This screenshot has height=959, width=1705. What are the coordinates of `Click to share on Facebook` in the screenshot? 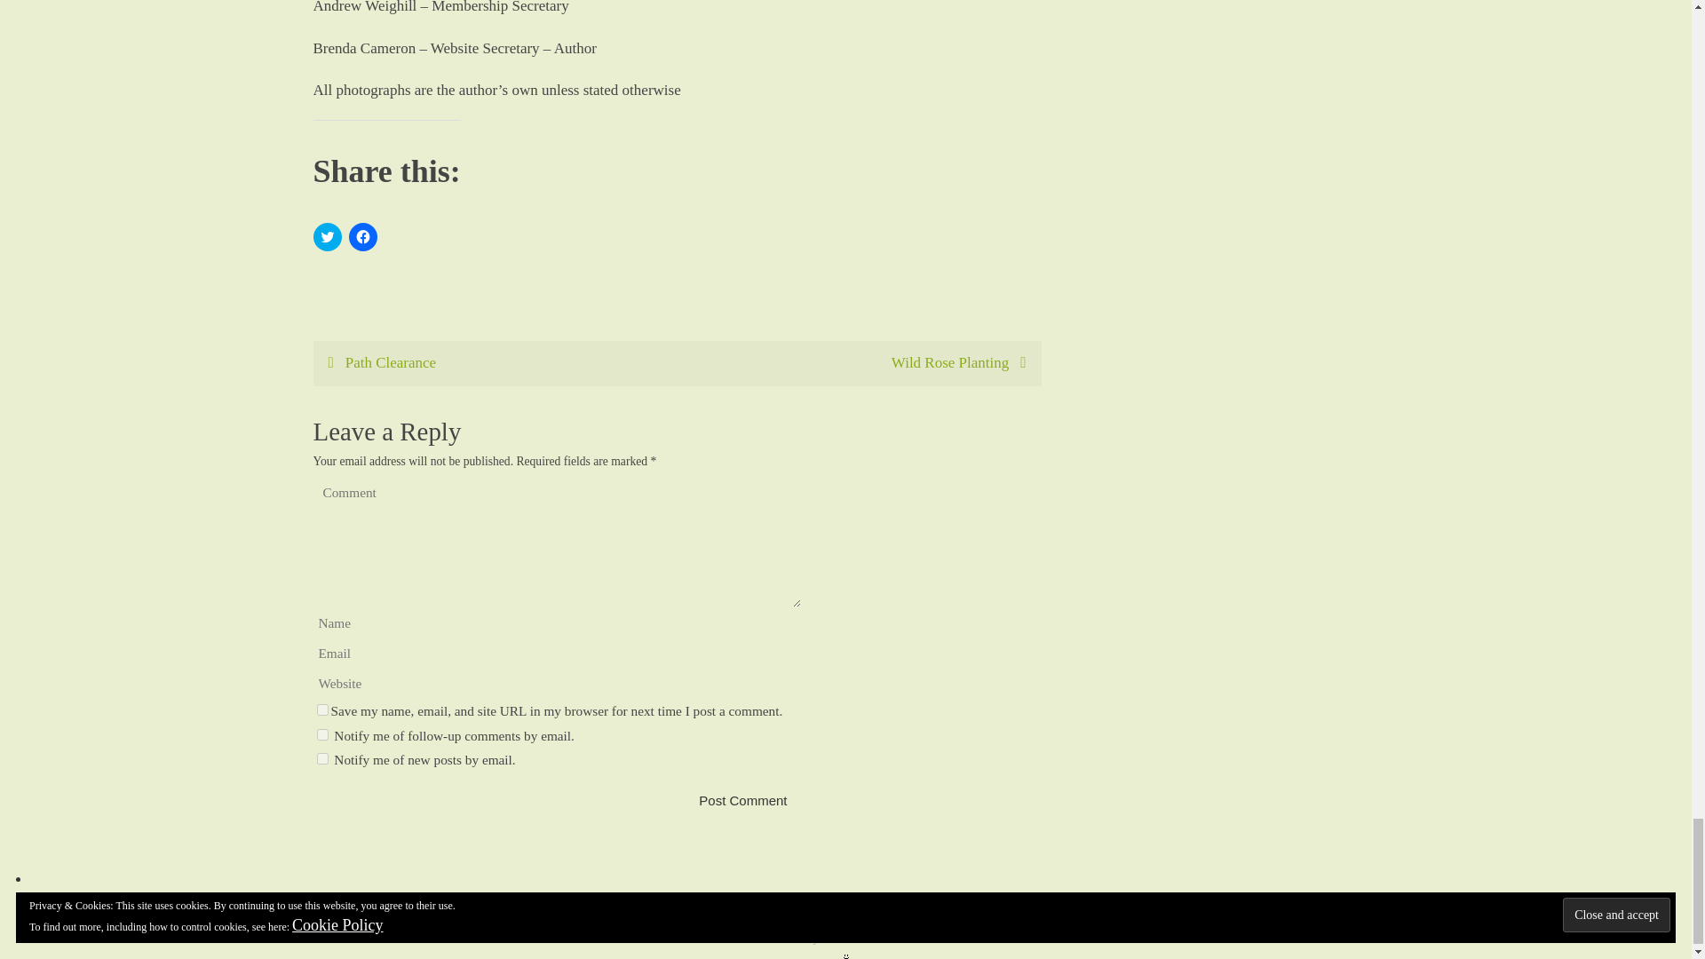 It's located at (362, 236).